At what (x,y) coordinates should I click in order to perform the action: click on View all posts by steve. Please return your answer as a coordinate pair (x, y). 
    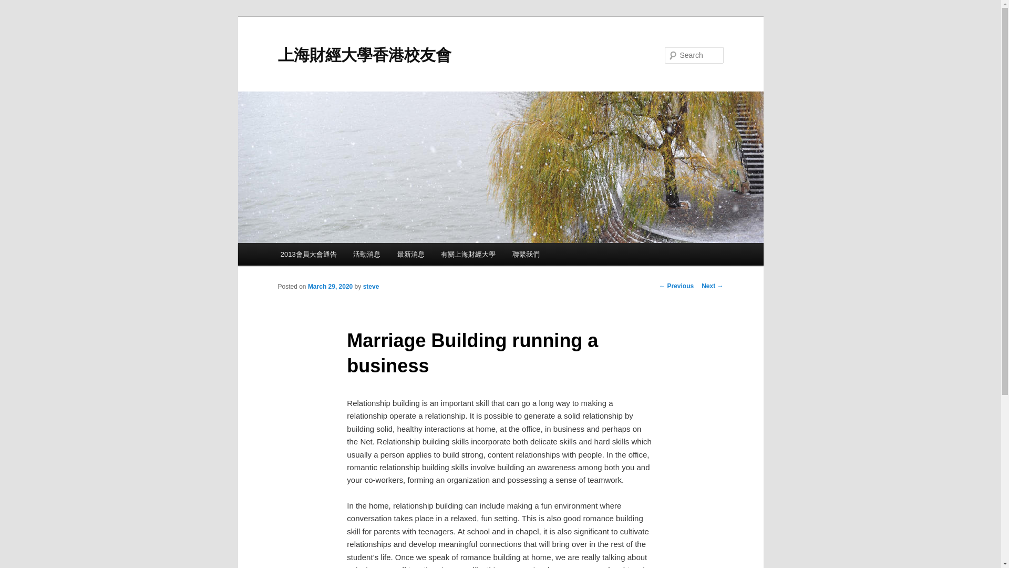
    Looking at the image, I should click on (371, 286).